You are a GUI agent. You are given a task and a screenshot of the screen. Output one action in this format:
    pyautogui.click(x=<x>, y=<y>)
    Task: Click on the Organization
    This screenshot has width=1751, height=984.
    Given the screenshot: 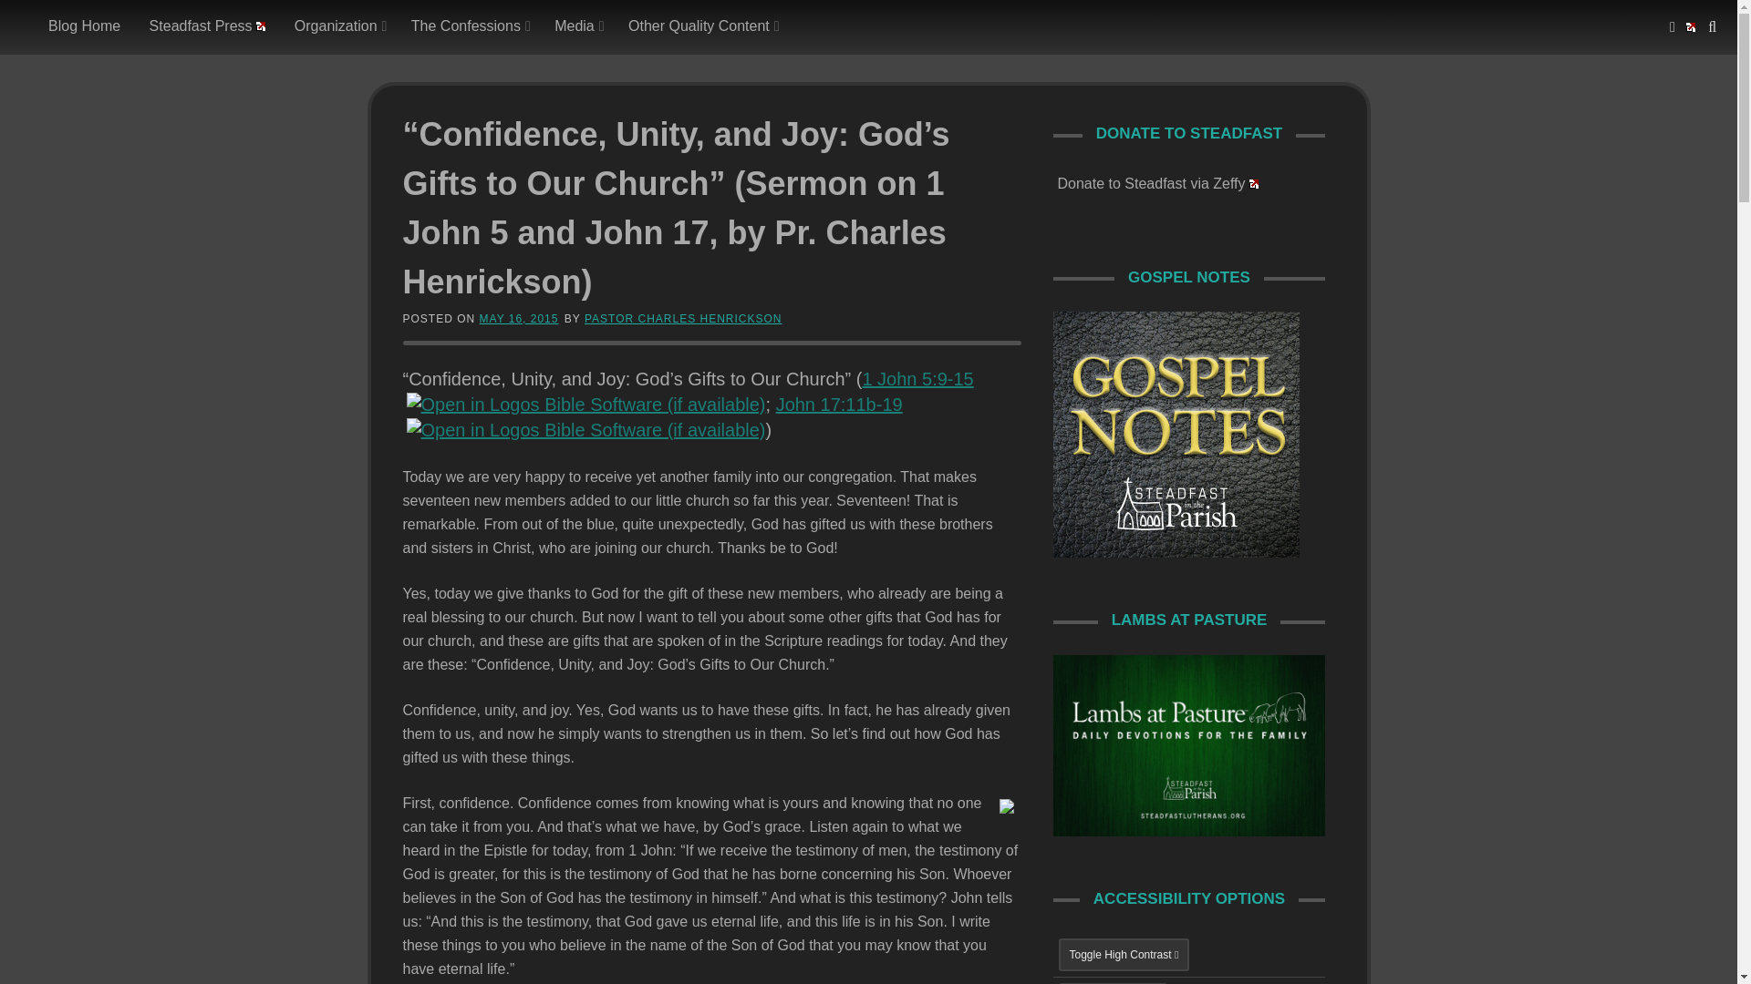 What is the action you would take?
    pyautogui.click(x=338, y=26)
    